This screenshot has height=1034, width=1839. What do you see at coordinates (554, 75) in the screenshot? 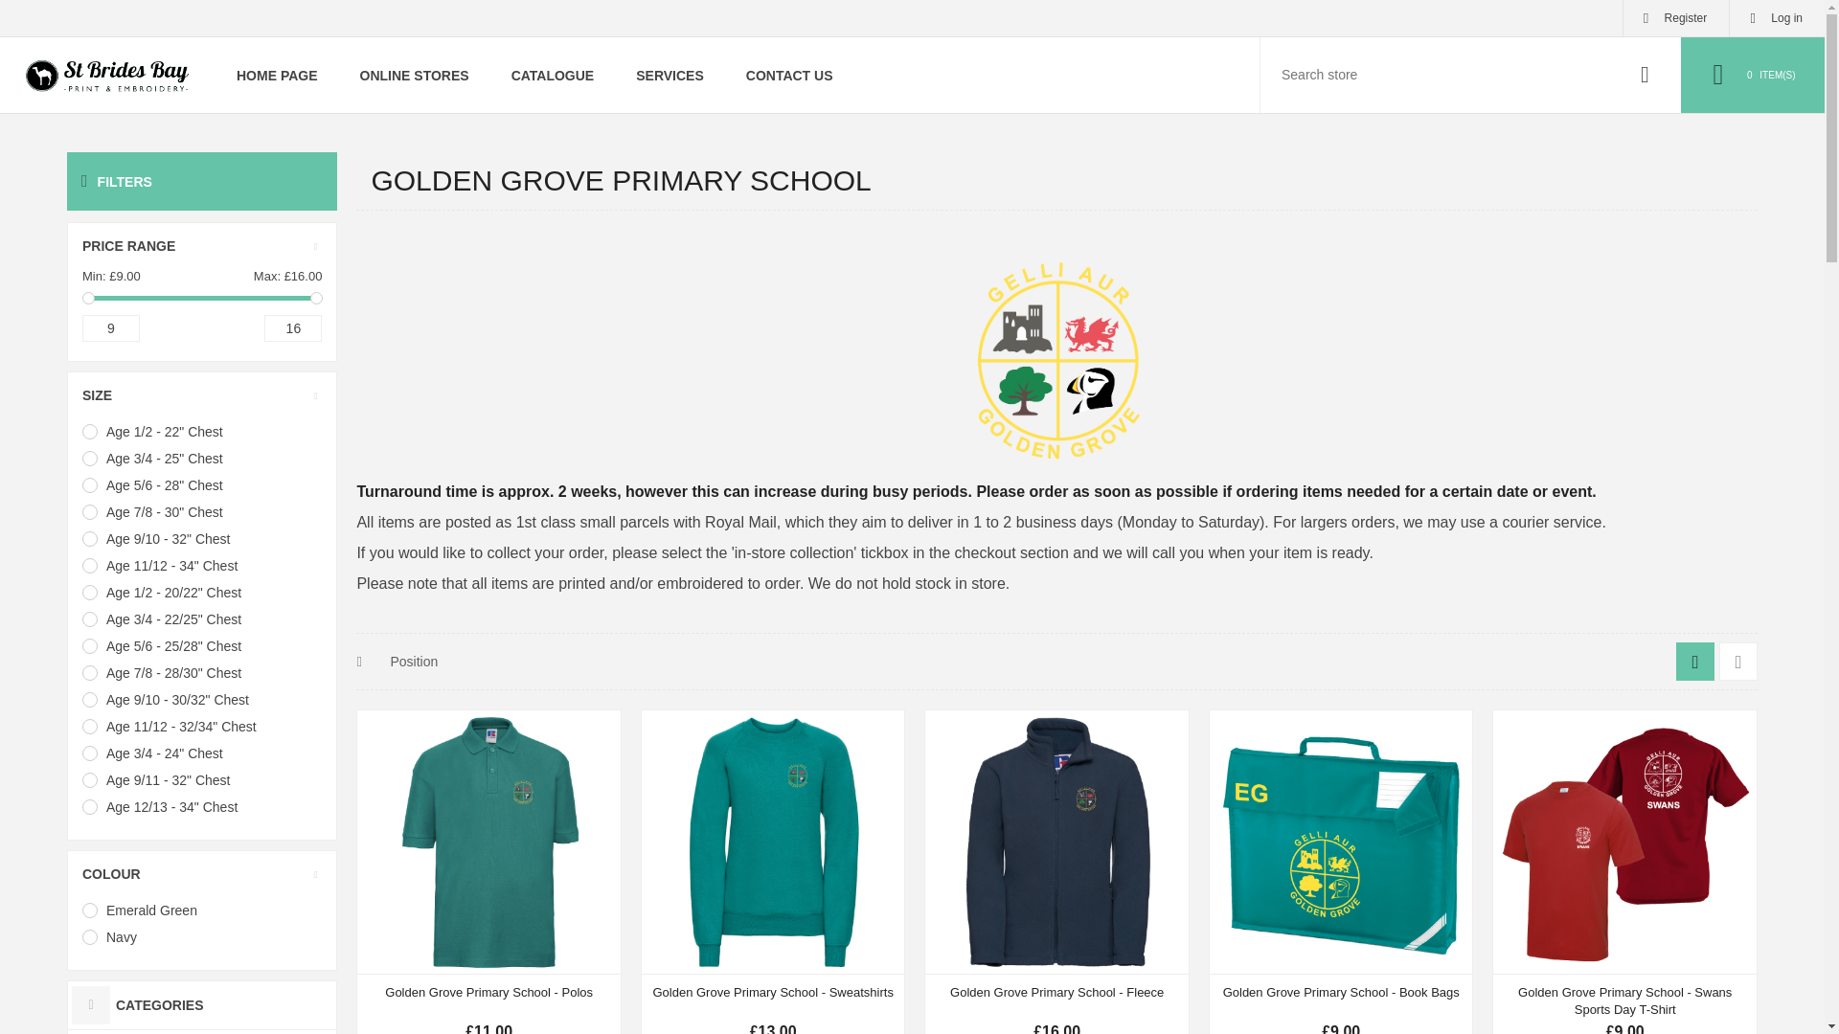
I see `CATALOGUE` at bounding box center [554, 75].